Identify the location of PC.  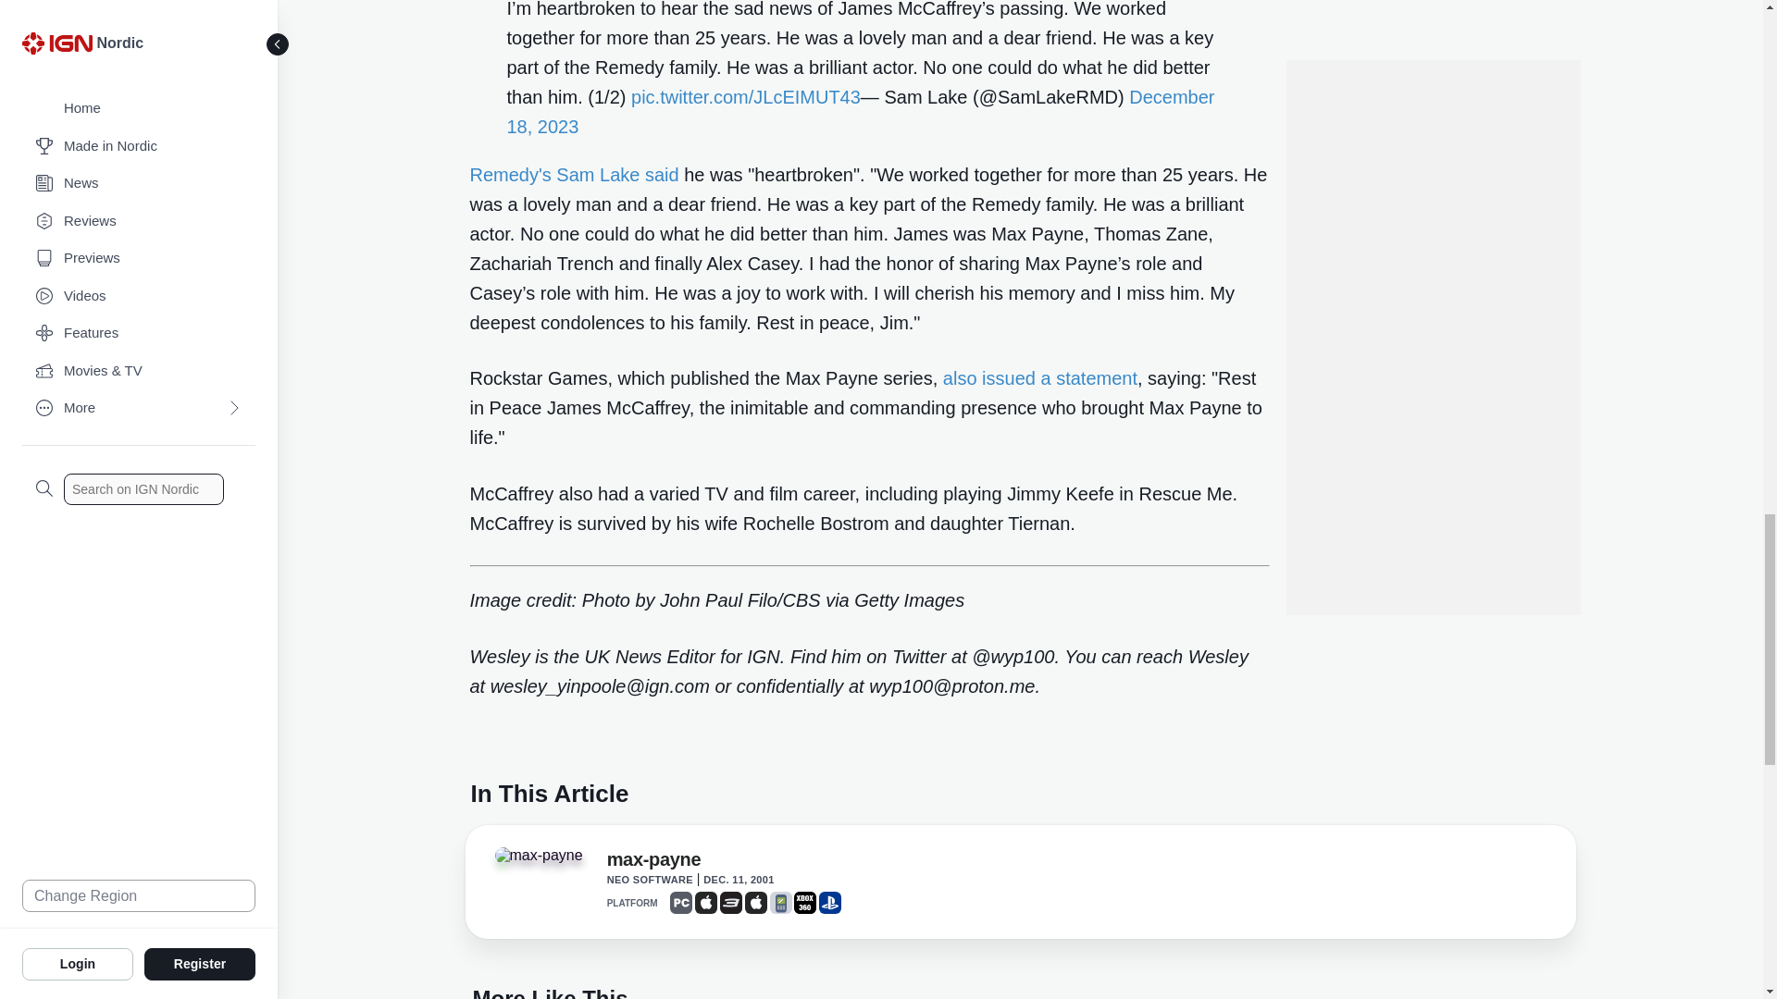
(681, 903).